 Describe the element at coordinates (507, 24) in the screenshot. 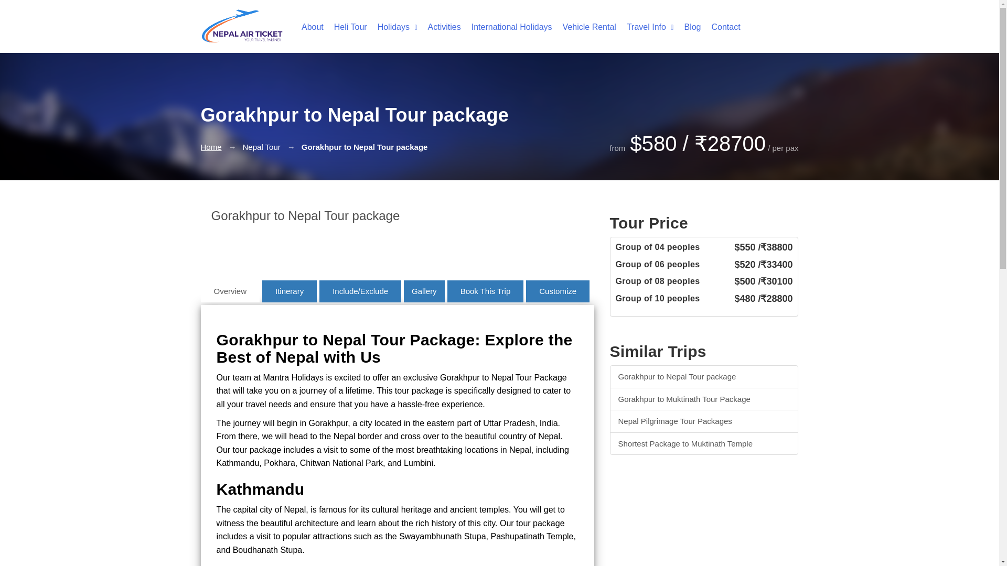

I see `International Holidays` at that location.